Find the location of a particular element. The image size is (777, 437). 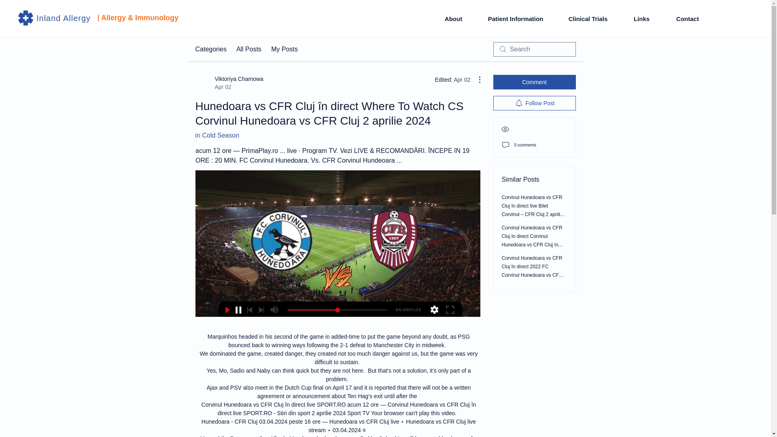

Patient Information is located at coordinates (516, 19).